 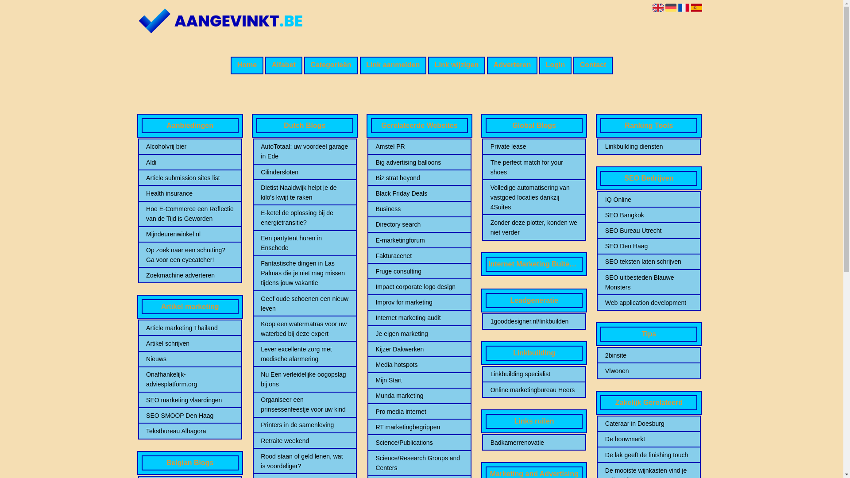 I want to click on Artikel schrijven, so click(x=190, y=343).